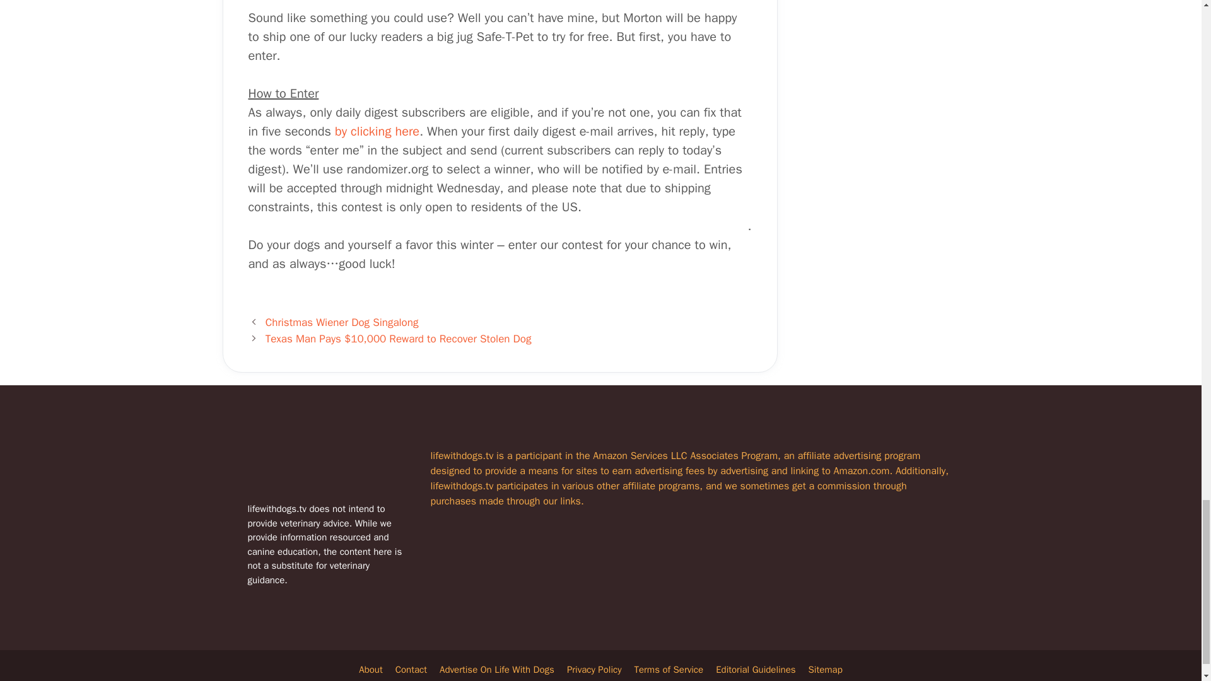 This screenshot has width=1211, height=681. I want to click on Terms of Service, so click(669, 670).